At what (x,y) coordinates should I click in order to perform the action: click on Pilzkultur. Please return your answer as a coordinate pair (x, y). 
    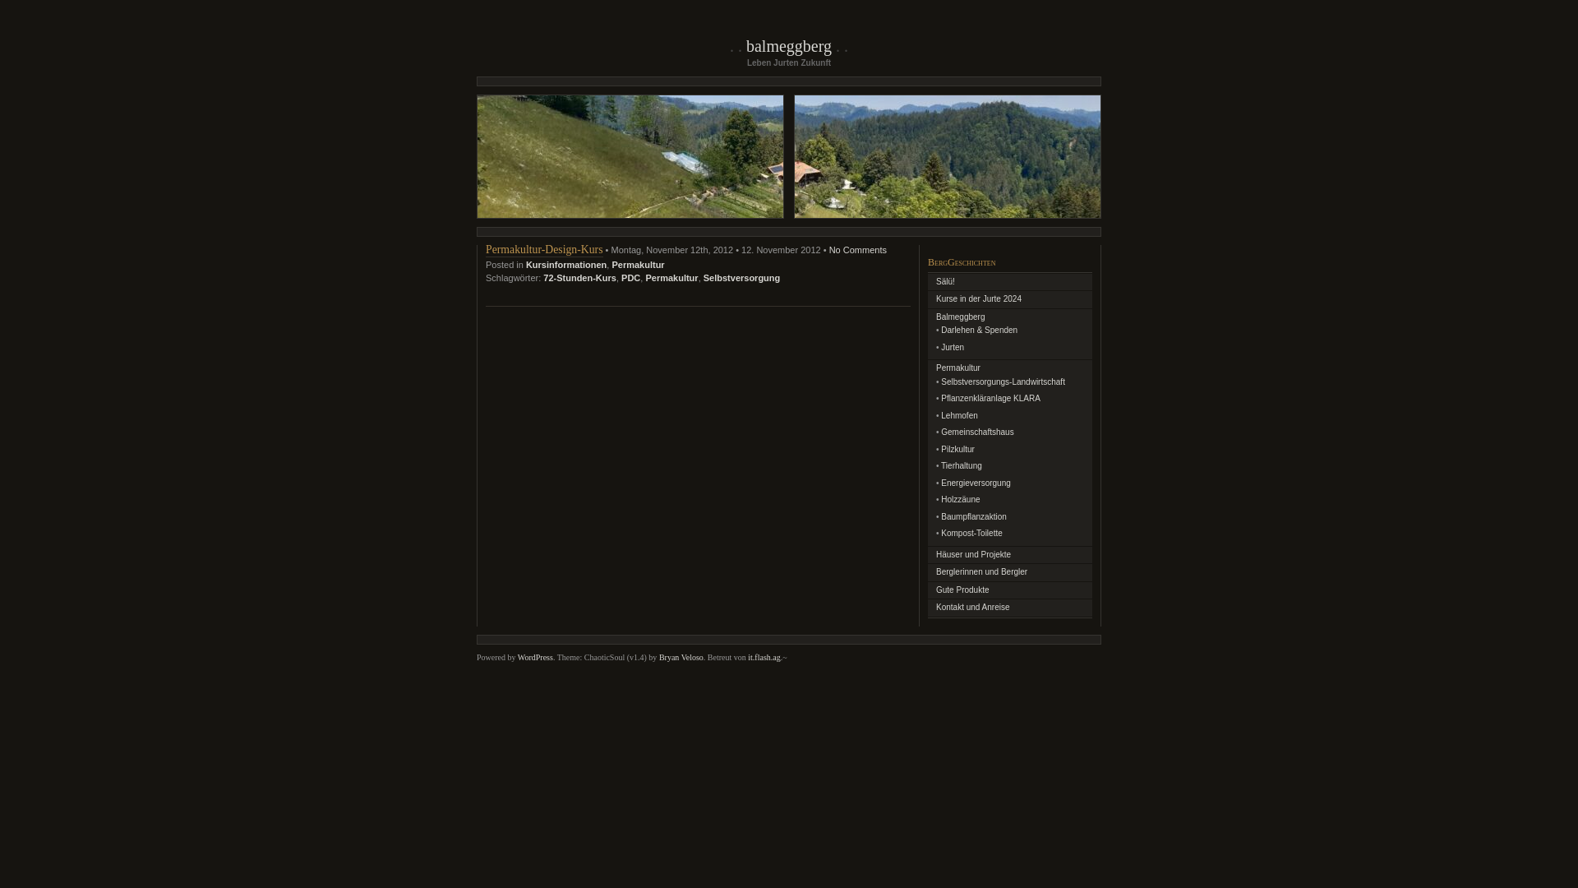
    Looking at the image, I should click on (958, 449).